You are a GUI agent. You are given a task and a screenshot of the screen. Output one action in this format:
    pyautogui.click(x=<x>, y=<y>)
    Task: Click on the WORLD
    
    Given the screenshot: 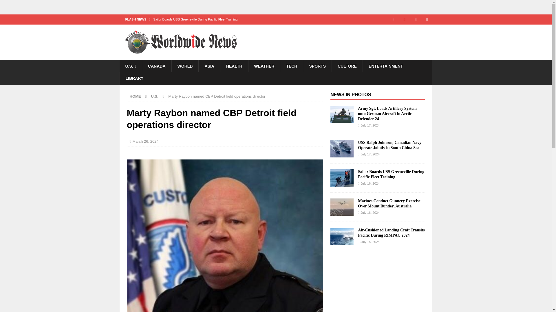 What is the action you would take?
    pyautogui.click(x=185, y=66)
    